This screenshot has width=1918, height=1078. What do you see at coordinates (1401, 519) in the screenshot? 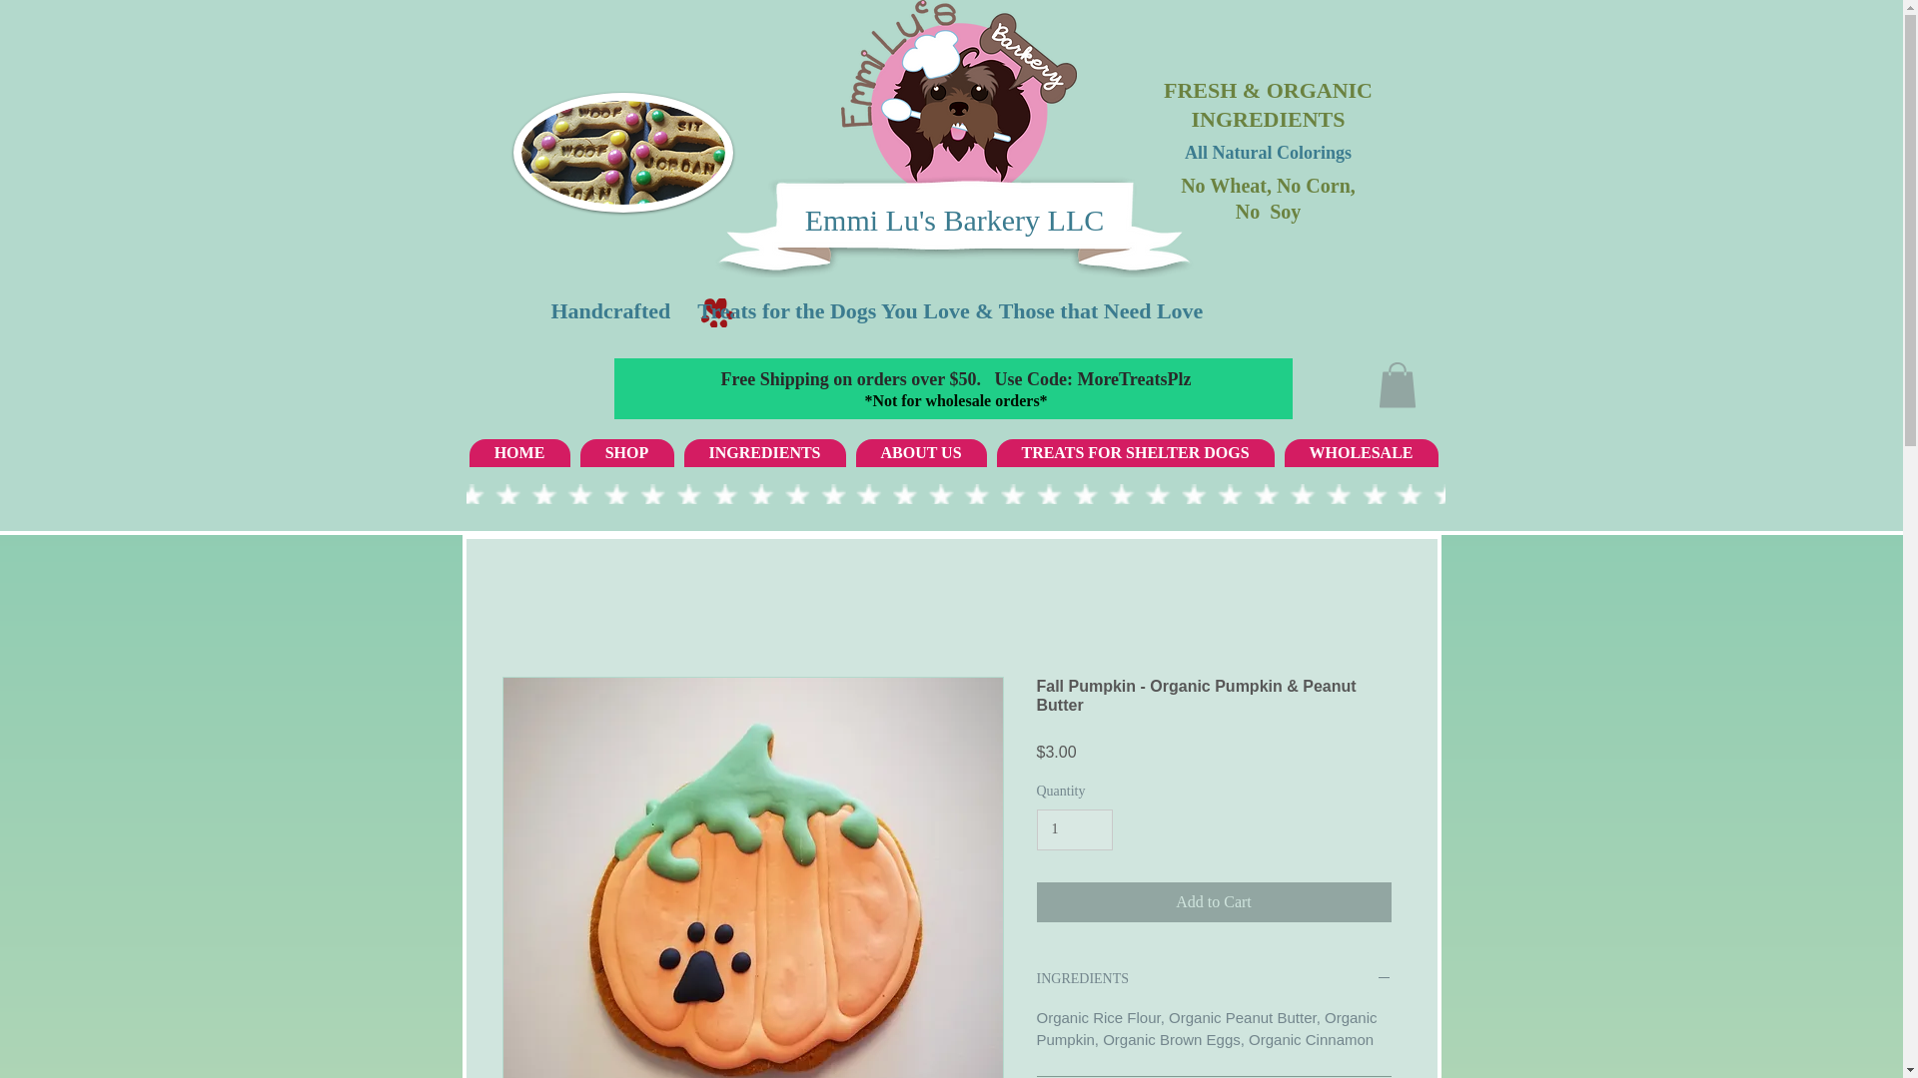
I see `Facebook Like` at bounding box center [1401, 519].